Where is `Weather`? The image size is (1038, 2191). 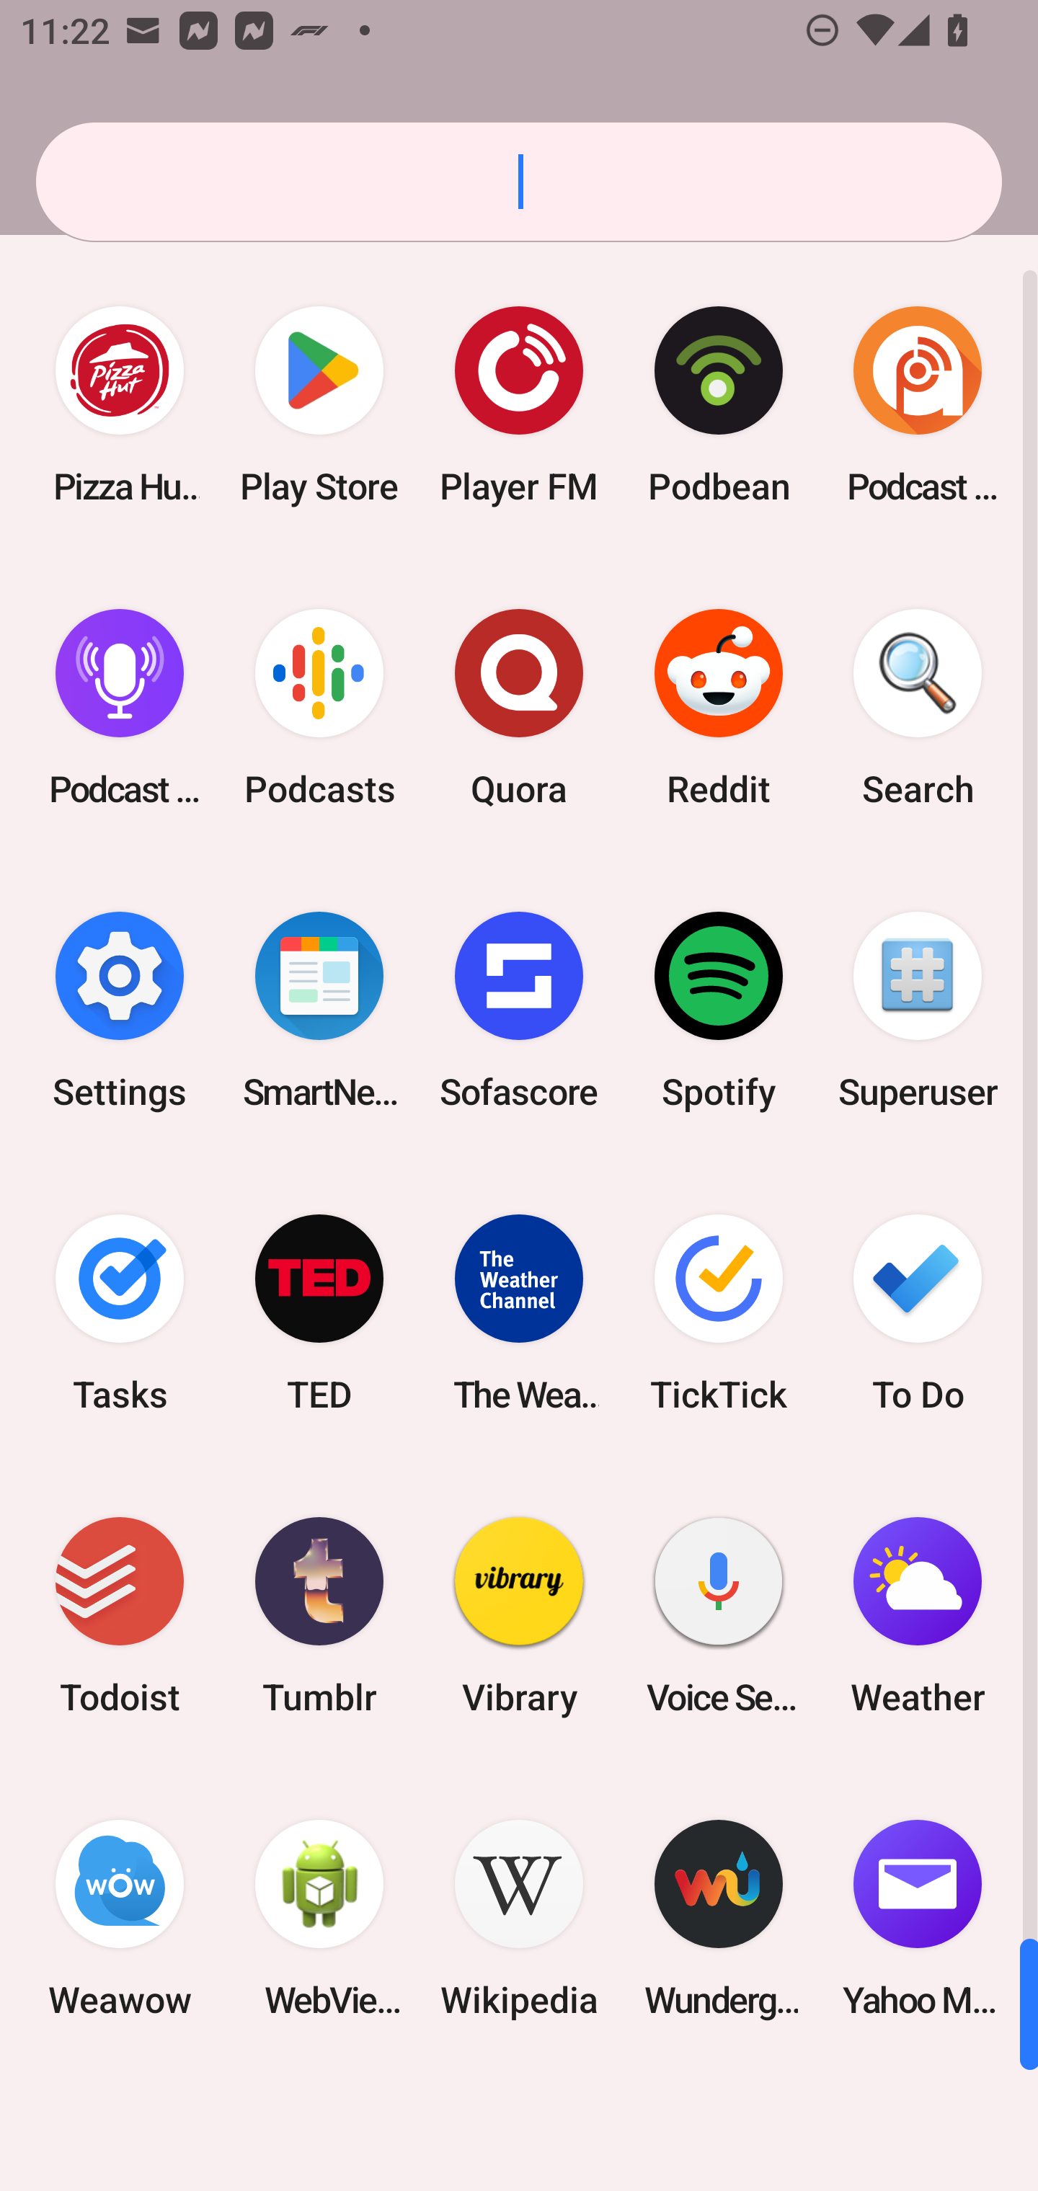
Weather is located at coordinates (918, 1616).